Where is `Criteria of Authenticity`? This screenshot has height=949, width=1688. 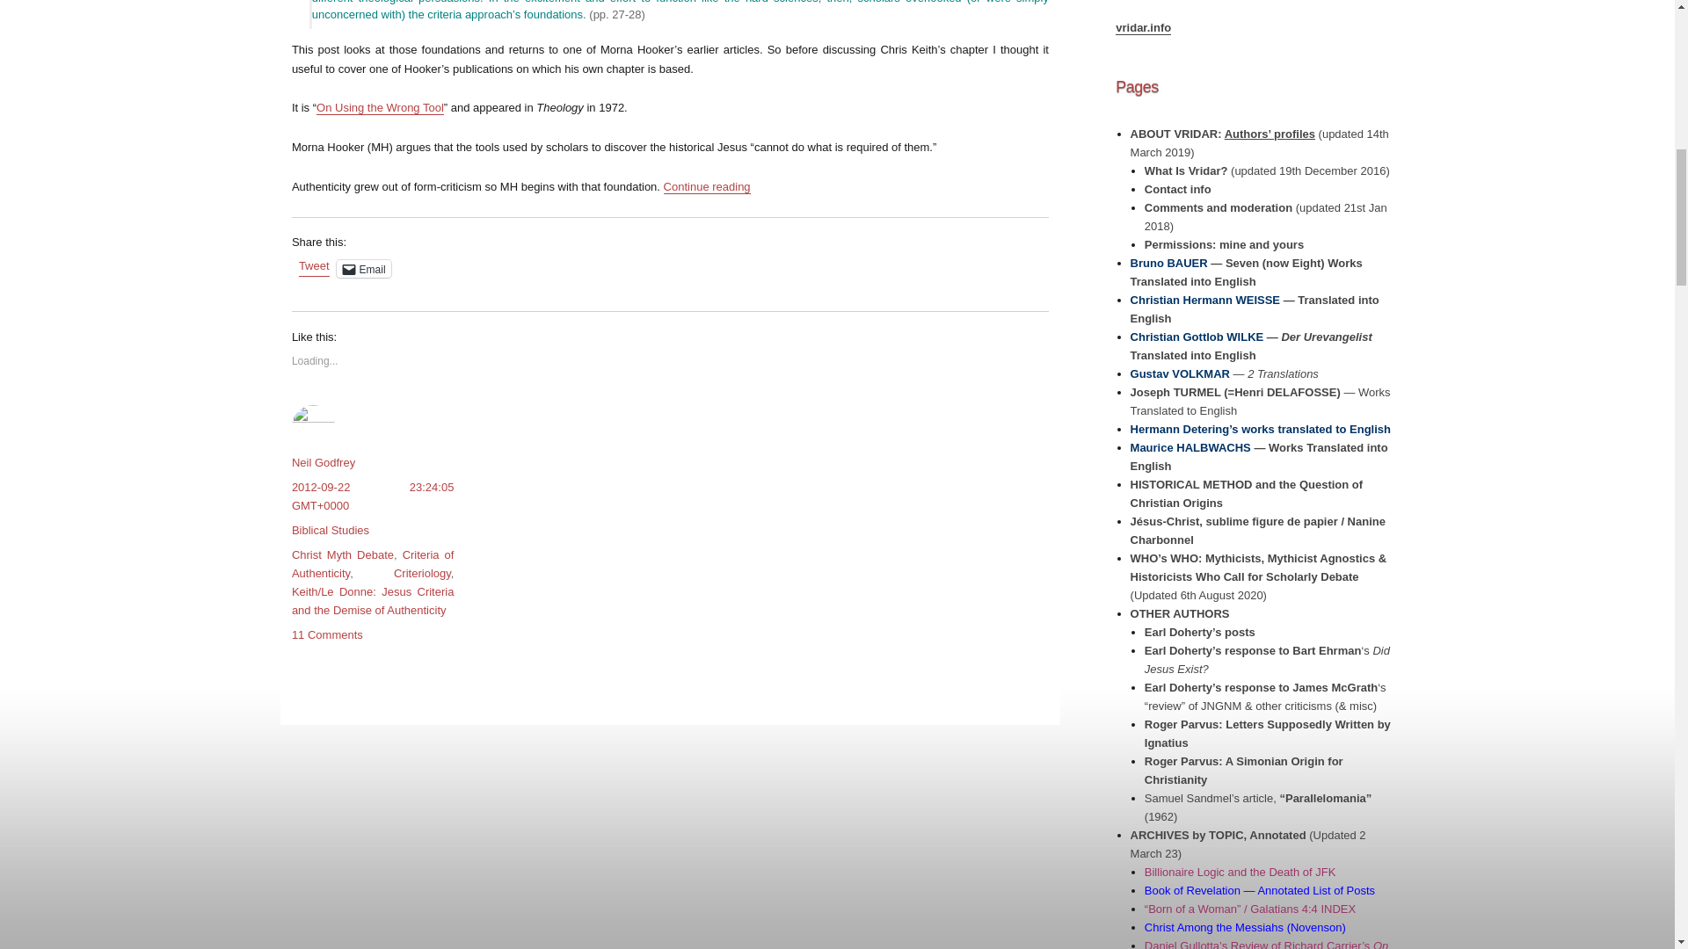
Criteria of Authenticity is located at coordinates (373, 564).